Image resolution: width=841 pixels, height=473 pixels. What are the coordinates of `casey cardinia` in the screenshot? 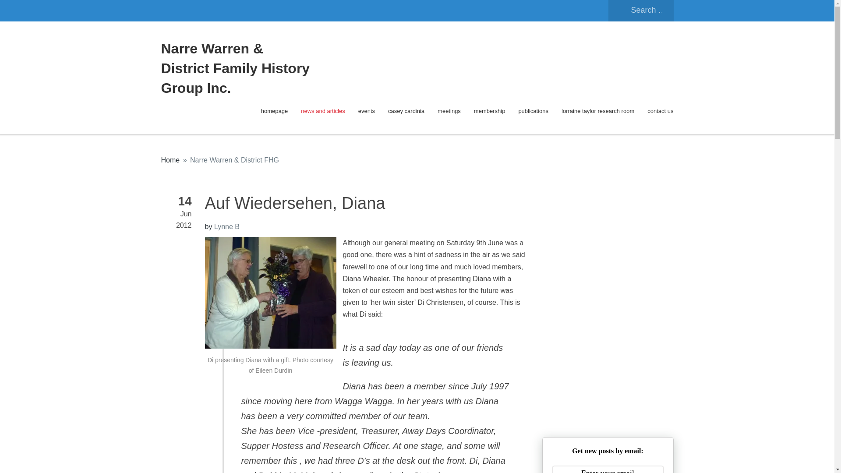 It's located at (406, 111).